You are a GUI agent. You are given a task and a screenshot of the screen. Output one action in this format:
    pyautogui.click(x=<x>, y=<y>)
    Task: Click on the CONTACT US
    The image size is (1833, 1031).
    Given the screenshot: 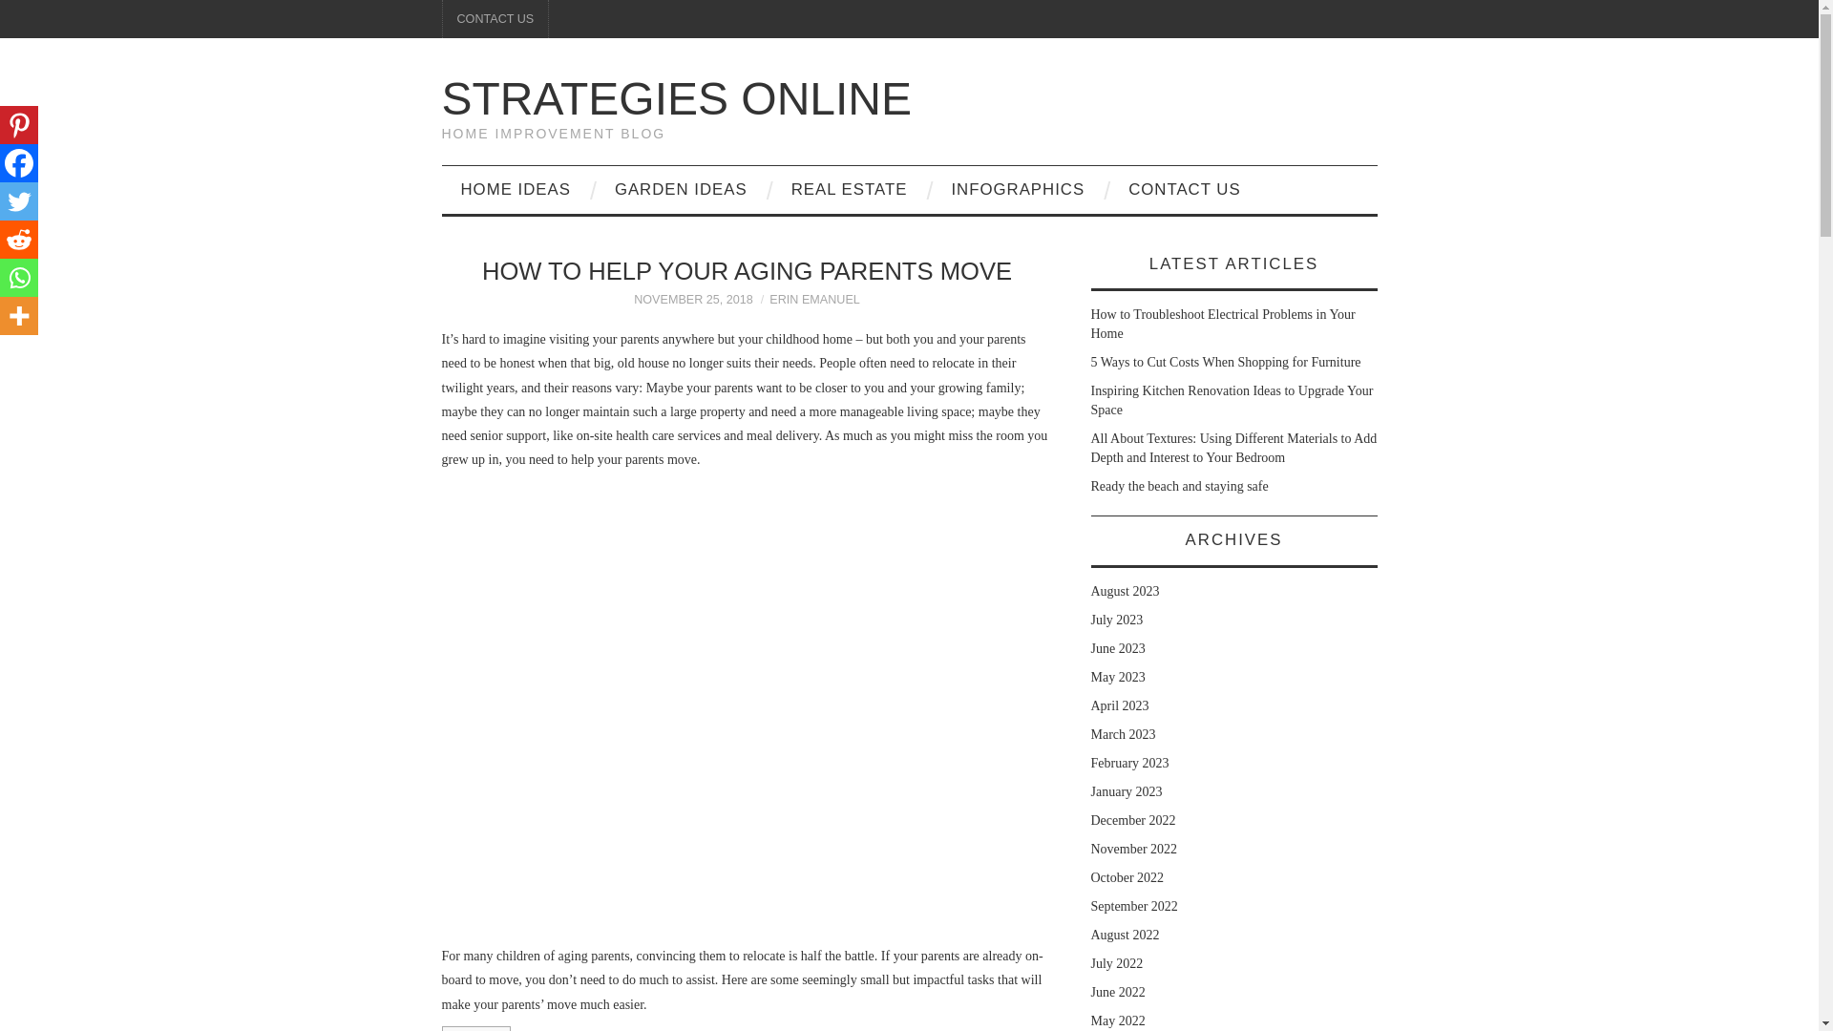 What is the action you would take?
    pyautogui.click(x=495, y=19)
    